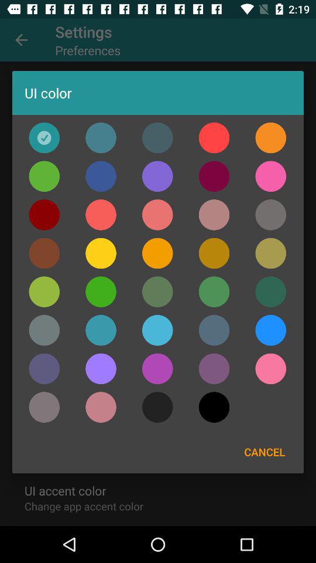 The height and width of the screenshot is (563, 316). I want to click on choose the colour, so click(157, 215).